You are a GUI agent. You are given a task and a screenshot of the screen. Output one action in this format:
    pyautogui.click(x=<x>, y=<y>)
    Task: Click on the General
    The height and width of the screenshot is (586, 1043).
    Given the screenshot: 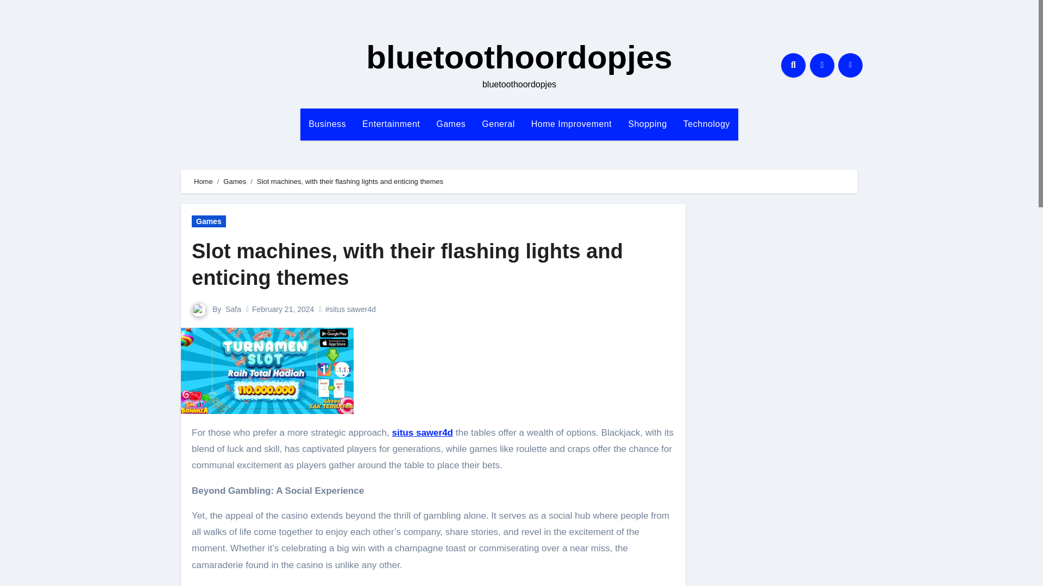 What is the action you would take?
    pyautogui.click(x=498, y=124)
    